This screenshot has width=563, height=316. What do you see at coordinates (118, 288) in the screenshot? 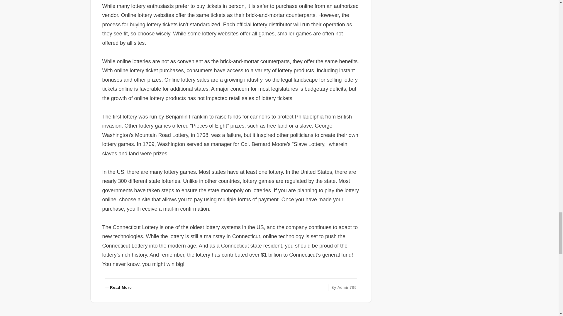
I see `Admin789` at bounding box center [118, 288].